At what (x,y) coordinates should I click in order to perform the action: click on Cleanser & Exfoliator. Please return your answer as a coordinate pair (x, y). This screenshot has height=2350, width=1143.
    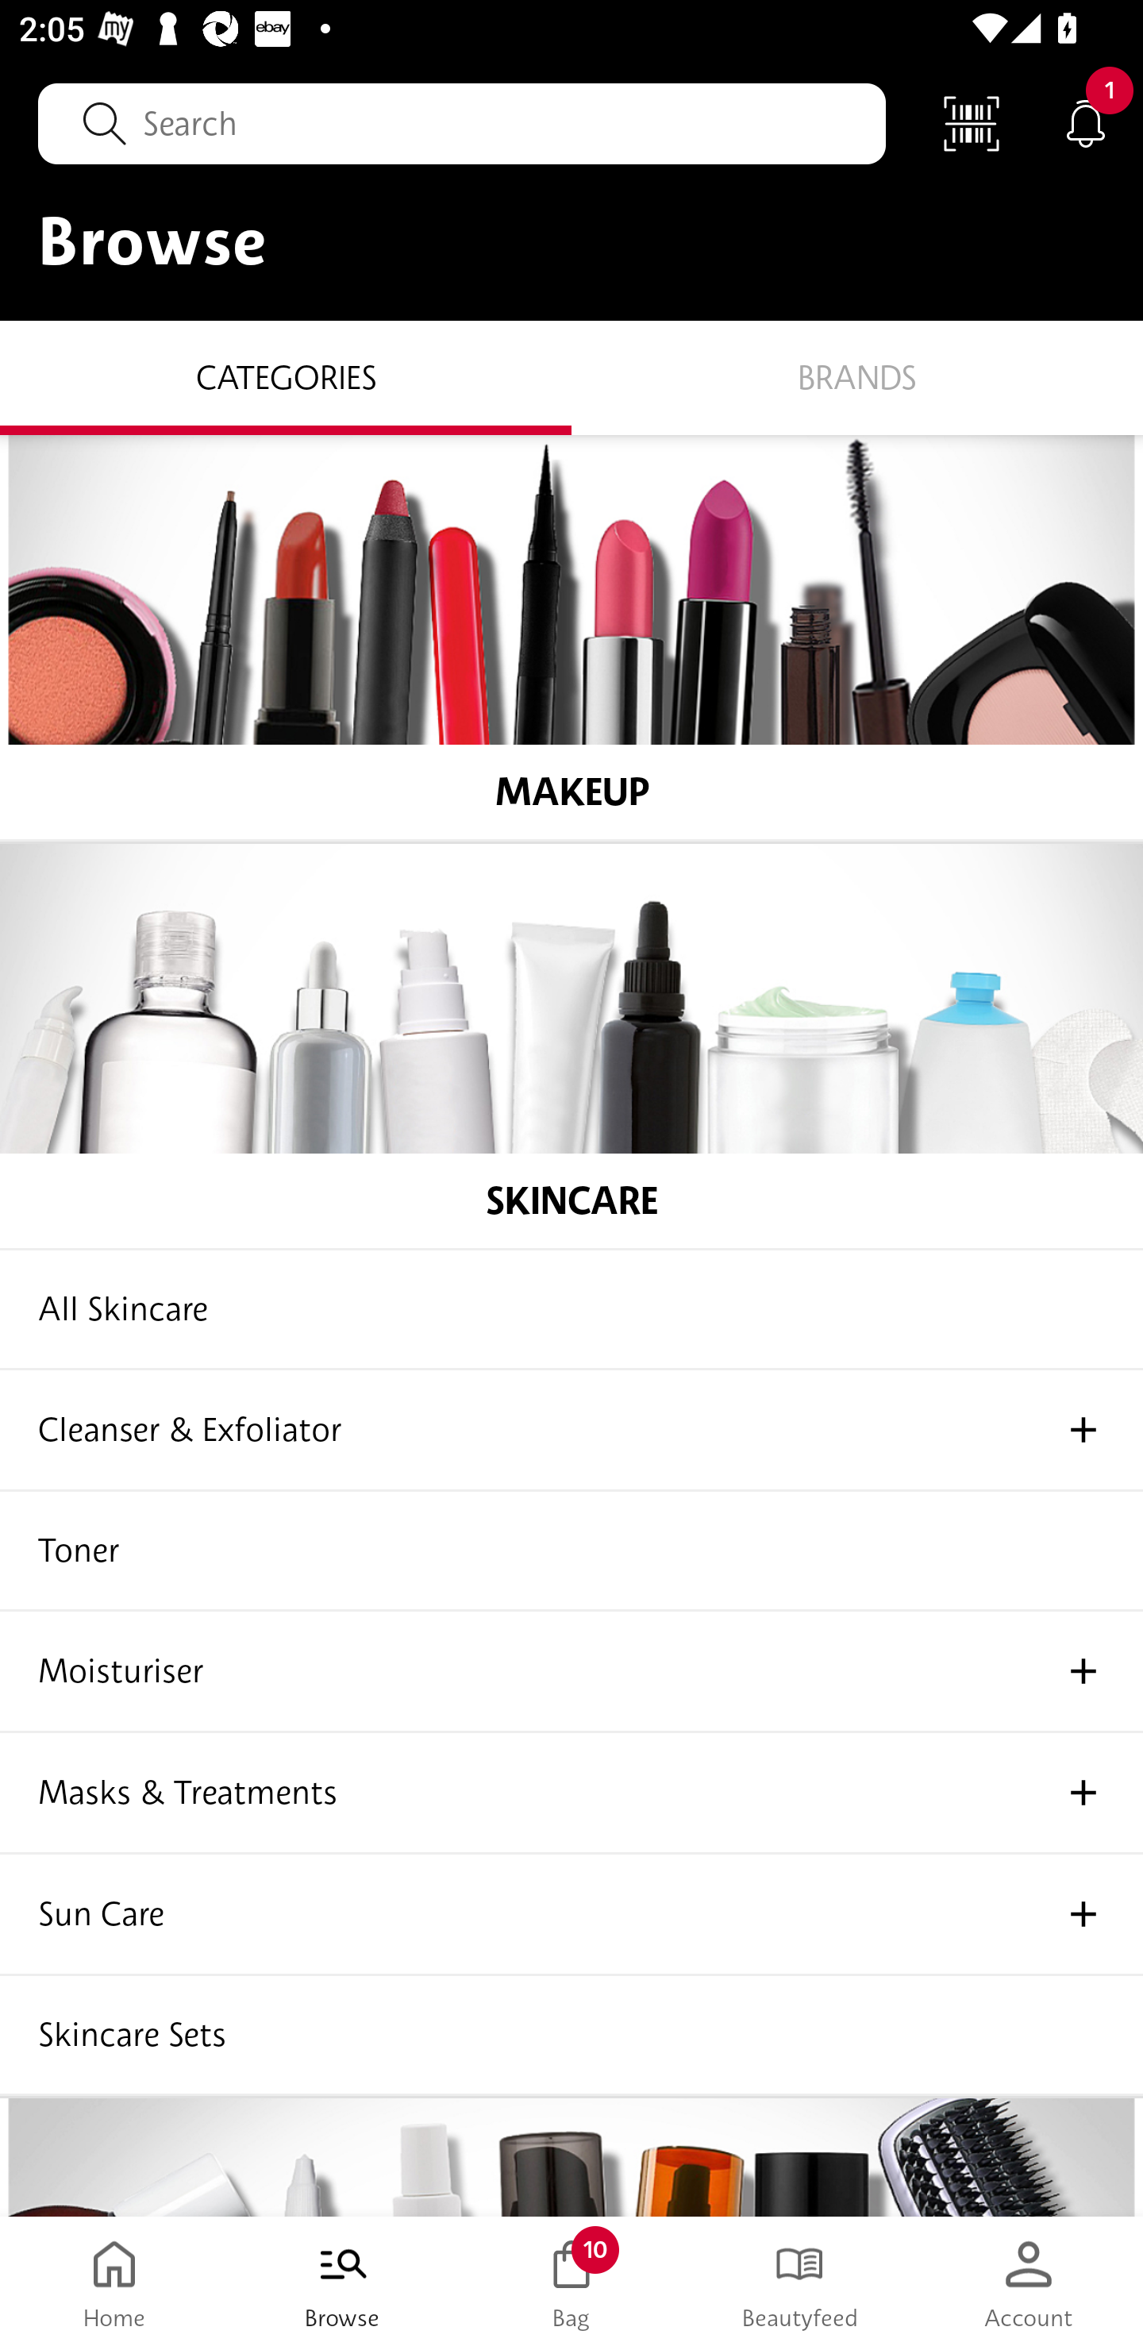
    Looking at the image, I should click on (571, 1431).